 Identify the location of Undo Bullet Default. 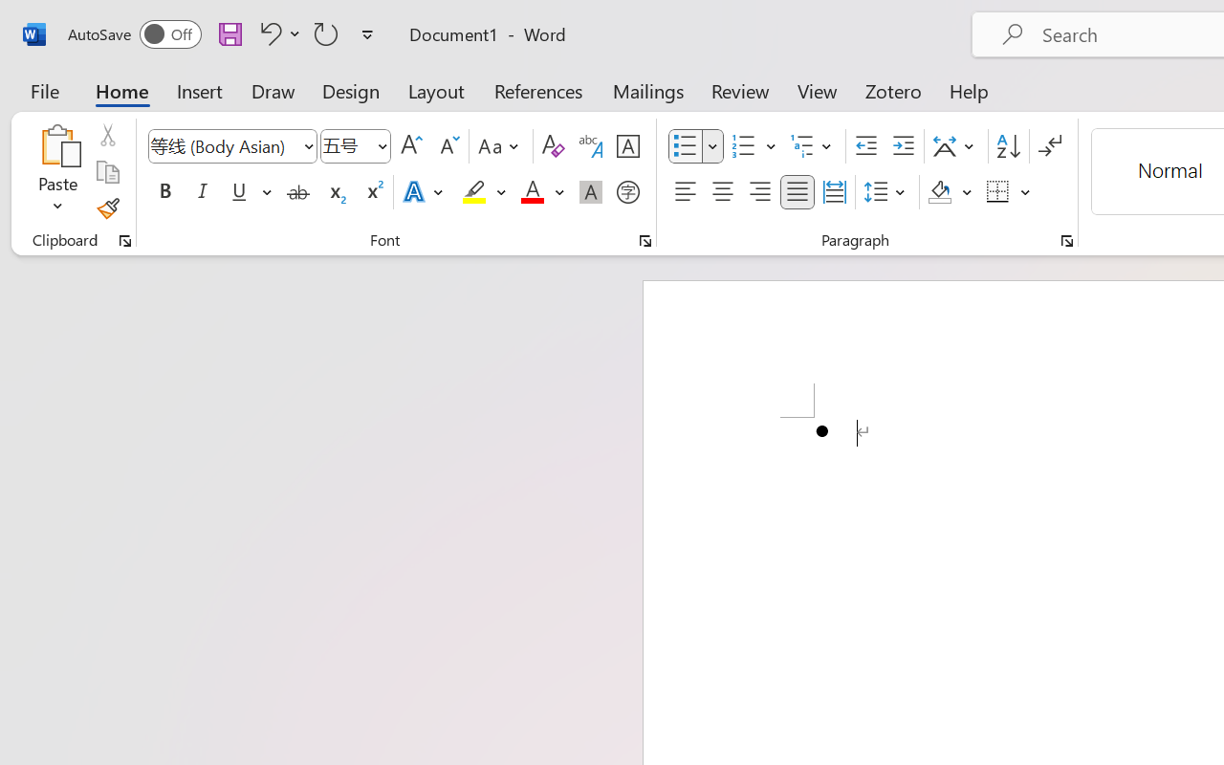
(268, 33).